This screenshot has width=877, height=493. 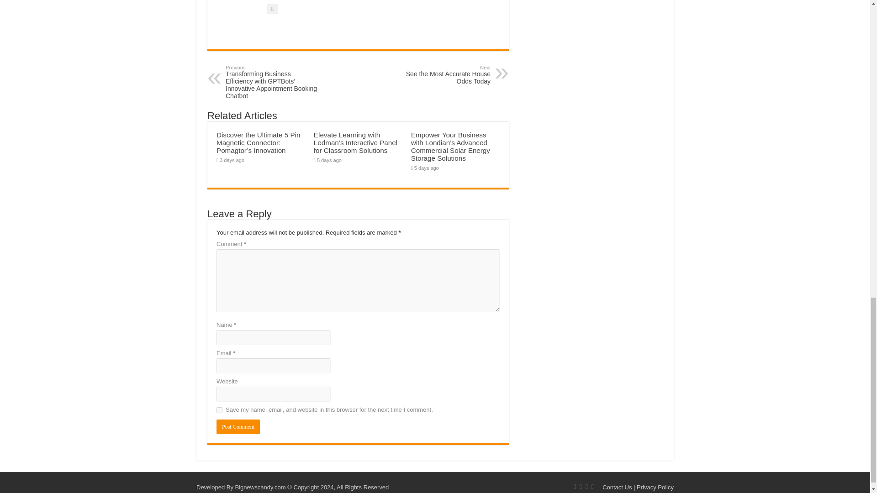 What do you see at coordinates (238, 427) in the screenshot?
I see `Post Comment` at bounding box center [238, 427].